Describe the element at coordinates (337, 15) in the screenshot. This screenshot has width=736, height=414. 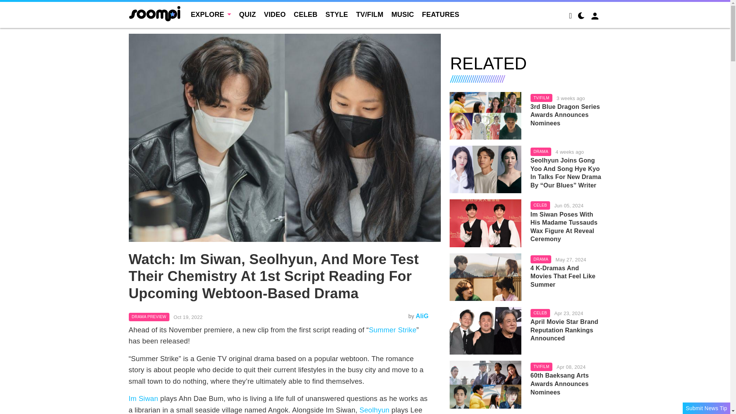
I see `STYLE` at that location.